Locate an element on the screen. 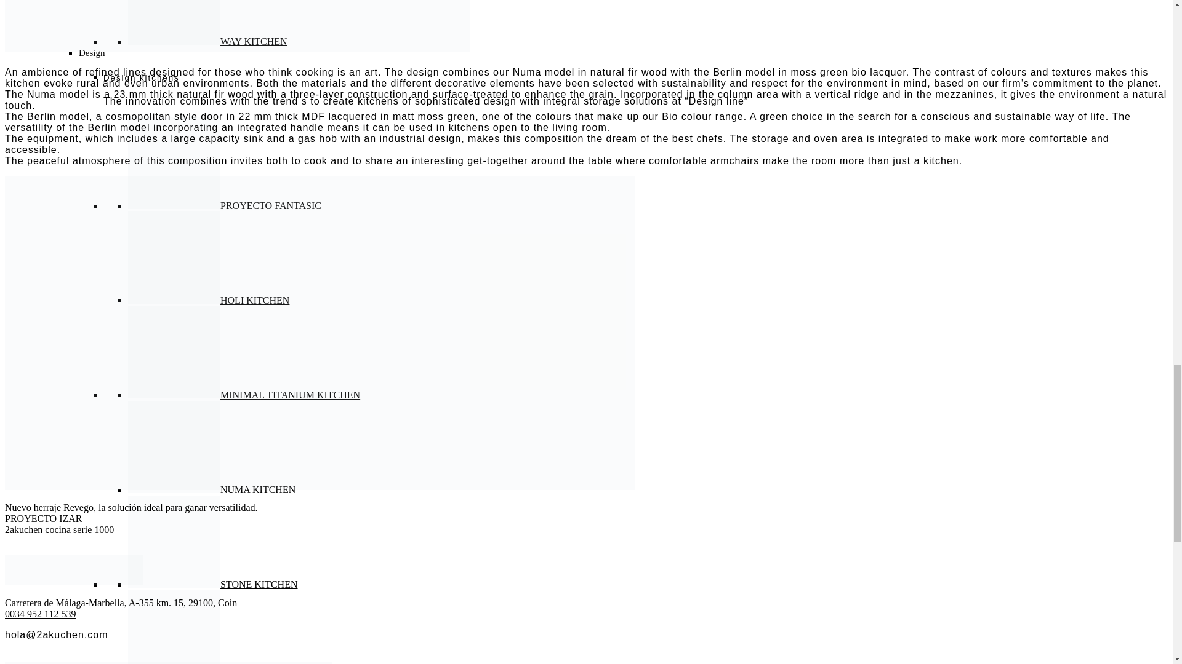 Image resolution: width=1182 pixels, height=664 pixels. PROYECTO FANTASIC is located at coordinates (224, 205).